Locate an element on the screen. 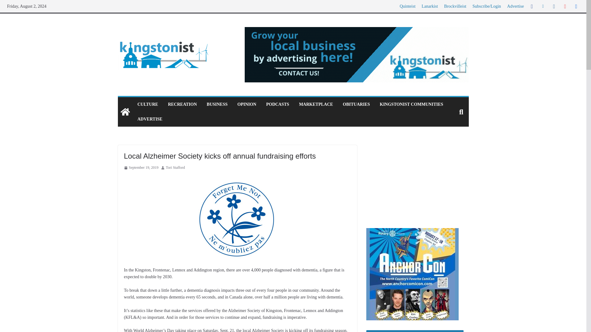 Image resolution: width=591 pixels, height=332 pixels. OBITUARIES is located at coordinates (356, 105).